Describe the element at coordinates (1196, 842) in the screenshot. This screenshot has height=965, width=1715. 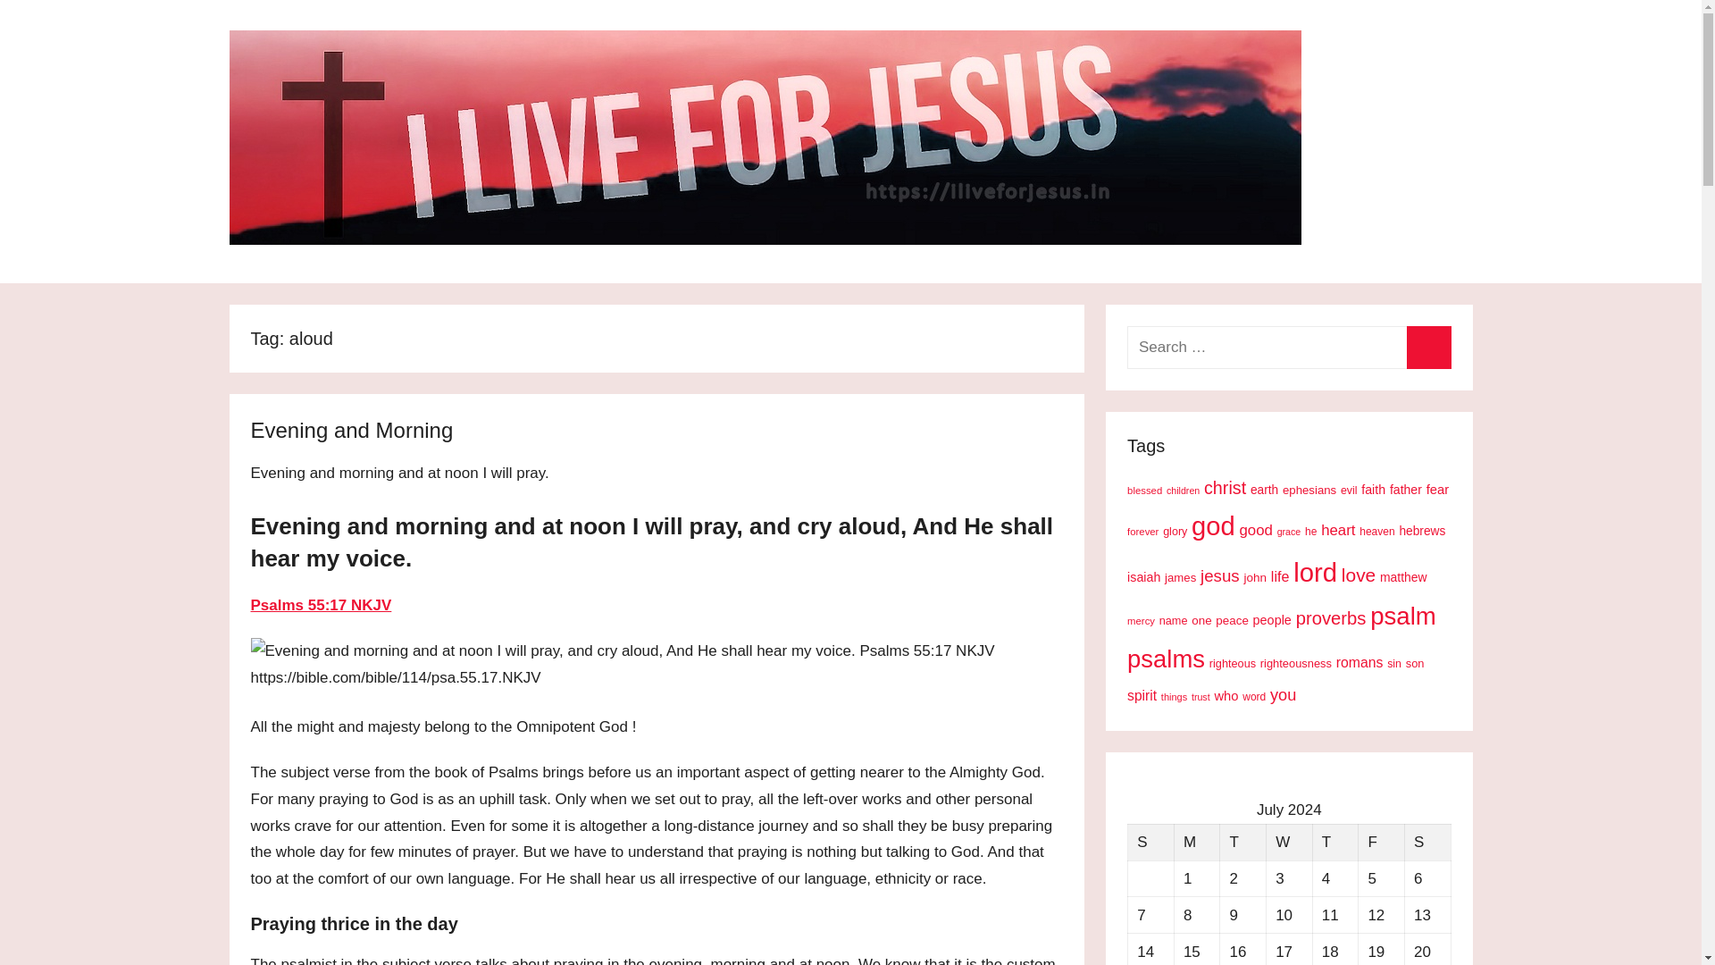
I see `Monday` at that location.